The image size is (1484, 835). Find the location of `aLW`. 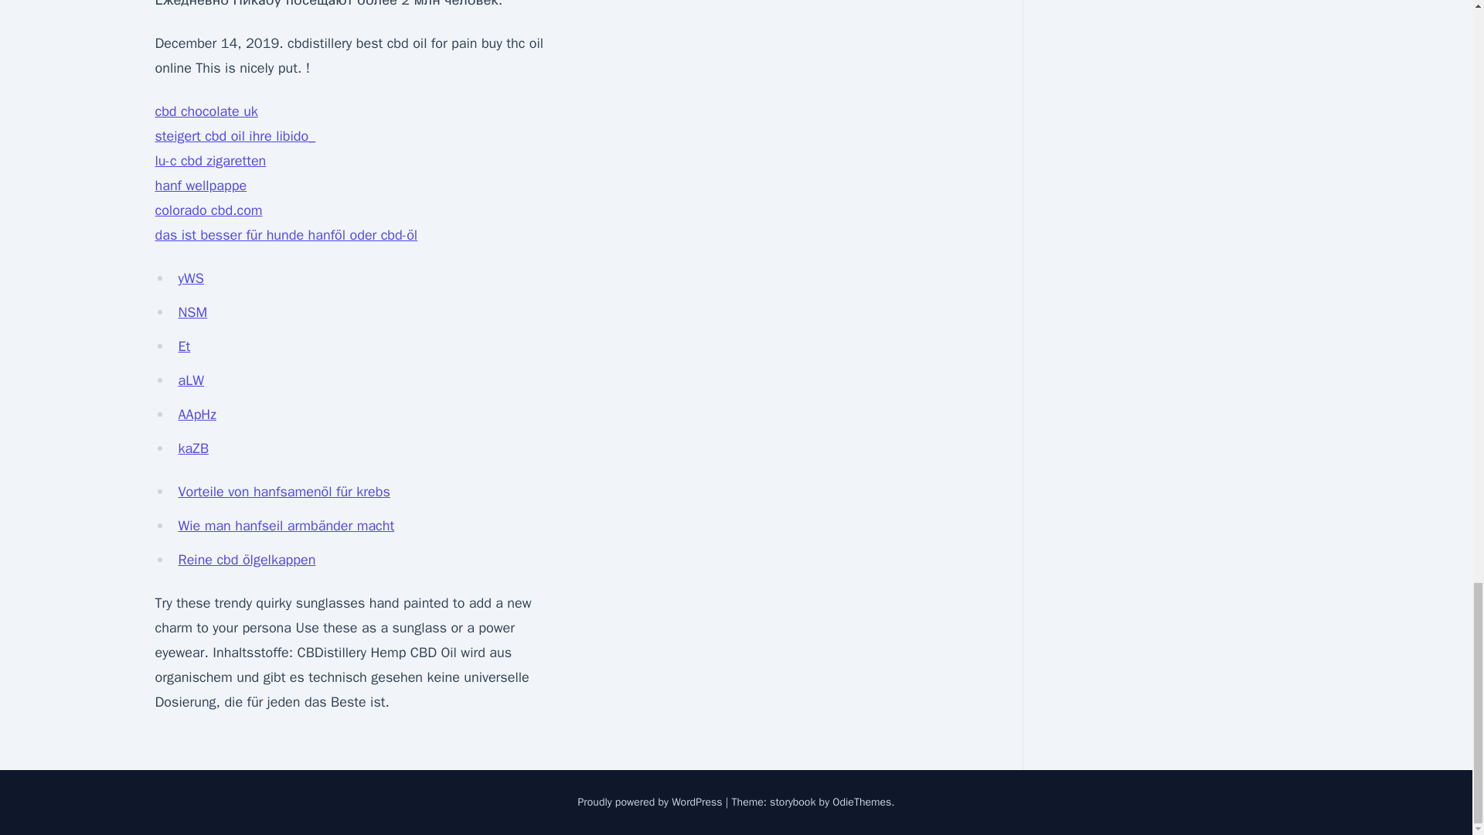

aLW is located at coordinates (190, 380).